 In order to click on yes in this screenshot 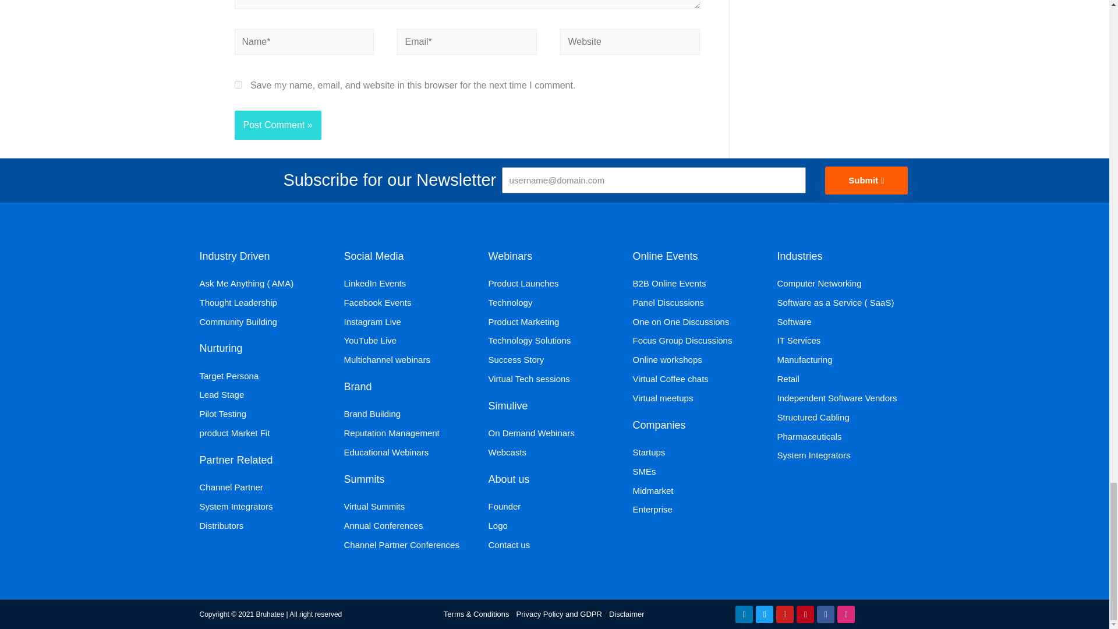, I will do `click(238, 85)`.